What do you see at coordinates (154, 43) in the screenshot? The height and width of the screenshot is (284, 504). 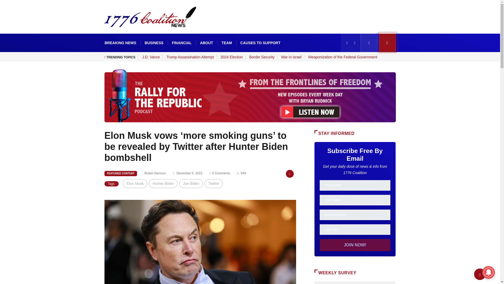 I see `BUSINESS` at bounding box center [154, 43].